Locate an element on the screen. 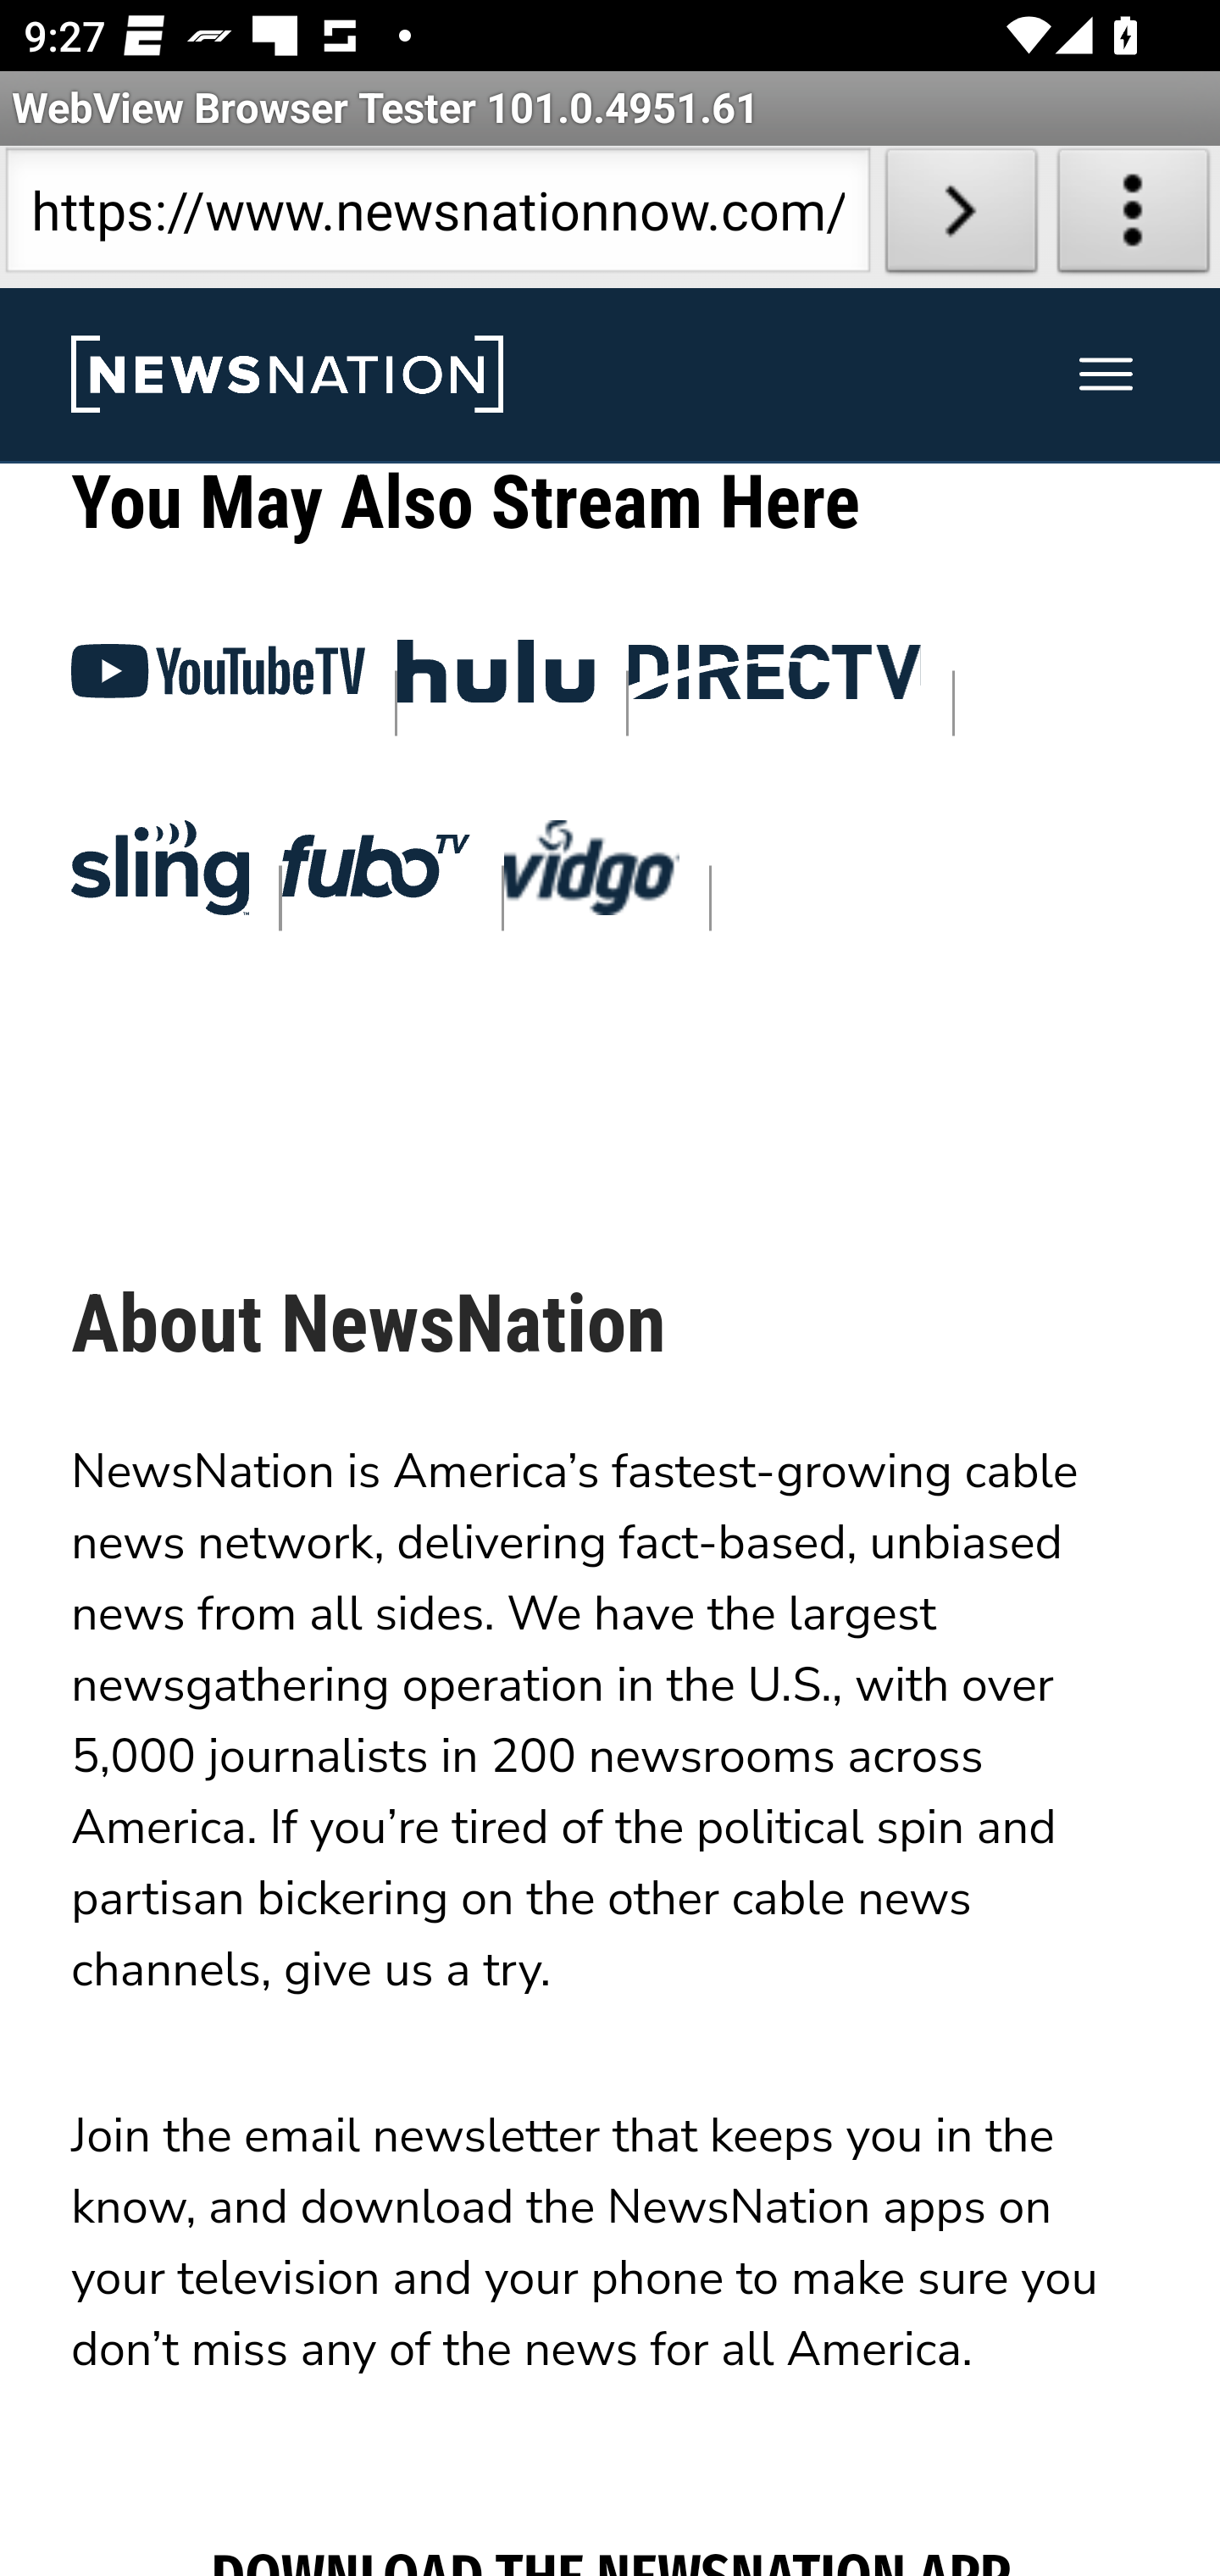  Vidgo is located at coordinates (592, 876).